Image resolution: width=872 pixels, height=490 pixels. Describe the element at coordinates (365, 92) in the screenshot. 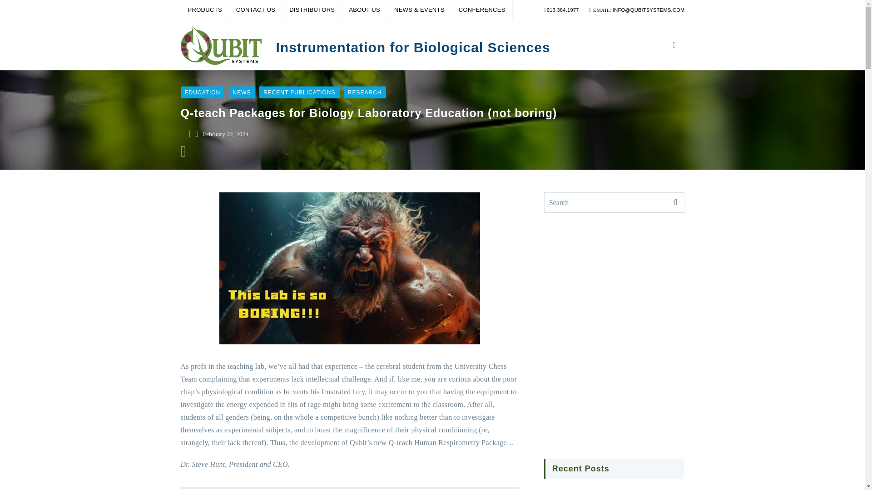

I see `RESEARCH` at that location.